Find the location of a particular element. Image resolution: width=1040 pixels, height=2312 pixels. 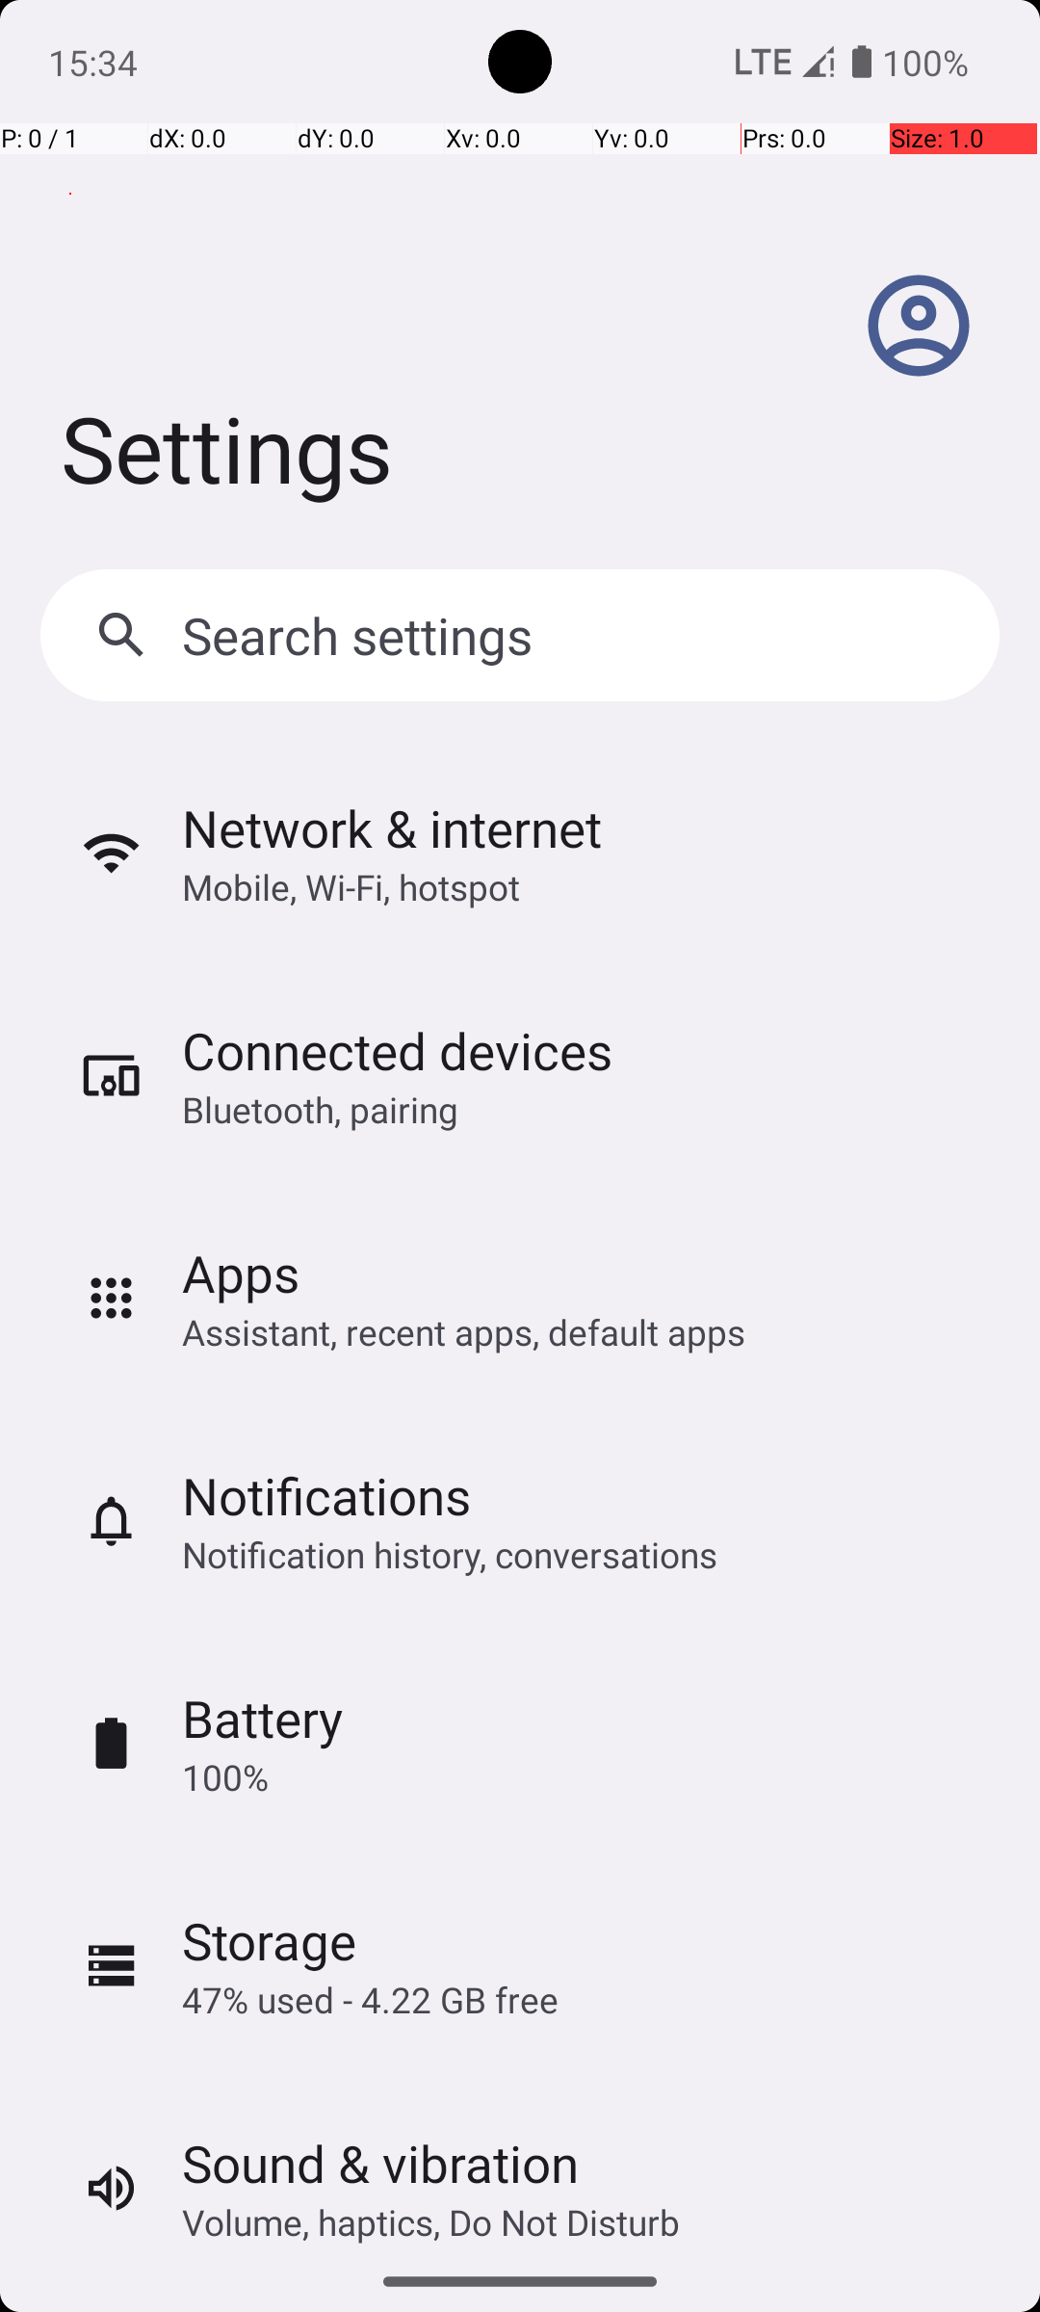

47% used - 4.22 GB free is located at coordinates (370, 2000).